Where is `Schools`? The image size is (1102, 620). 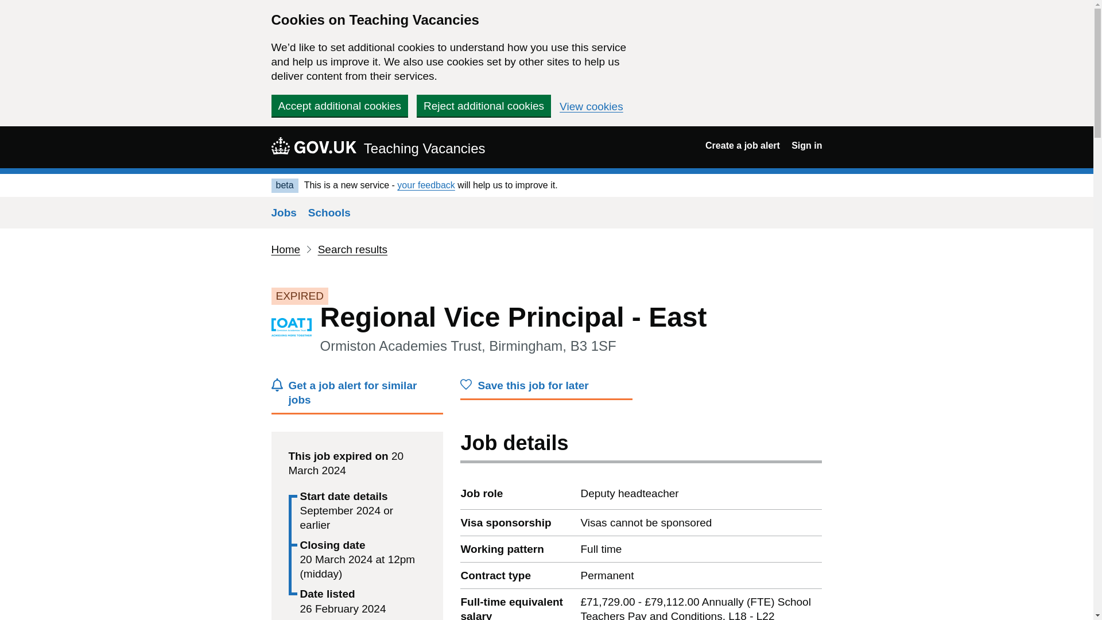
Schools is located at coordinates (329, 212).